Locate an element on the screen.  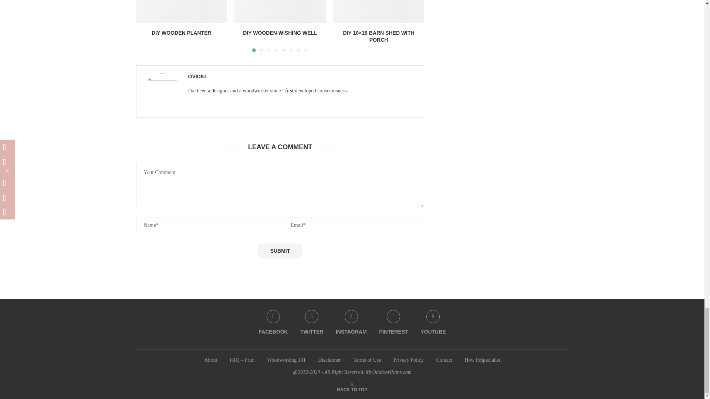
DIY Wooden Wishing Well is located at coordinates (280, 11).